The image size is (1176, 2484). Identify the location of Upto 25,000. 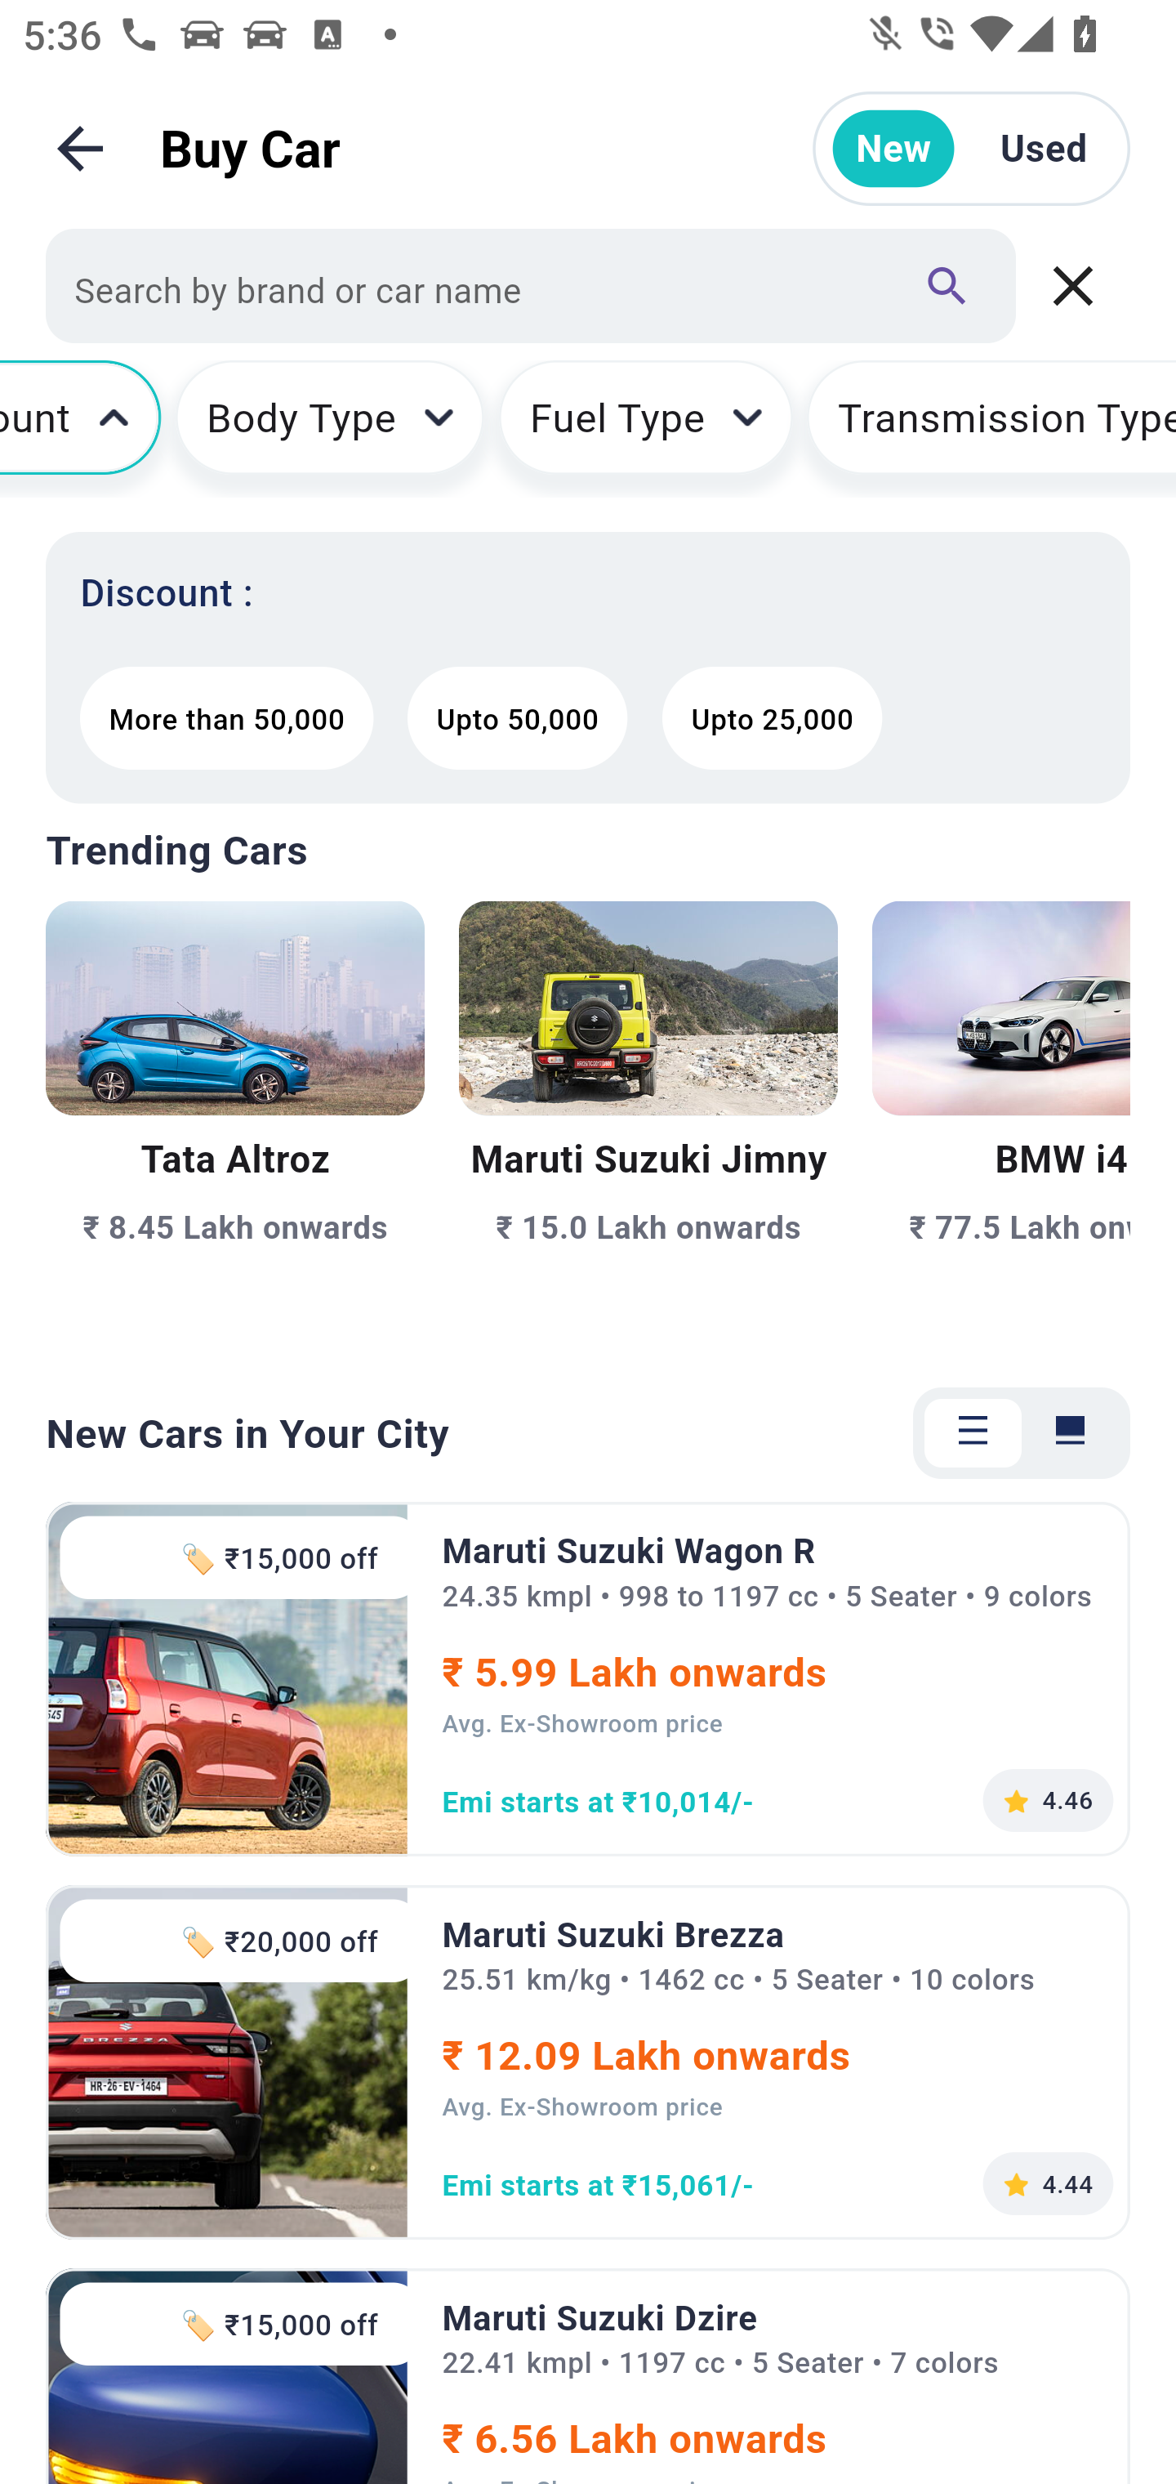
(772, 717).